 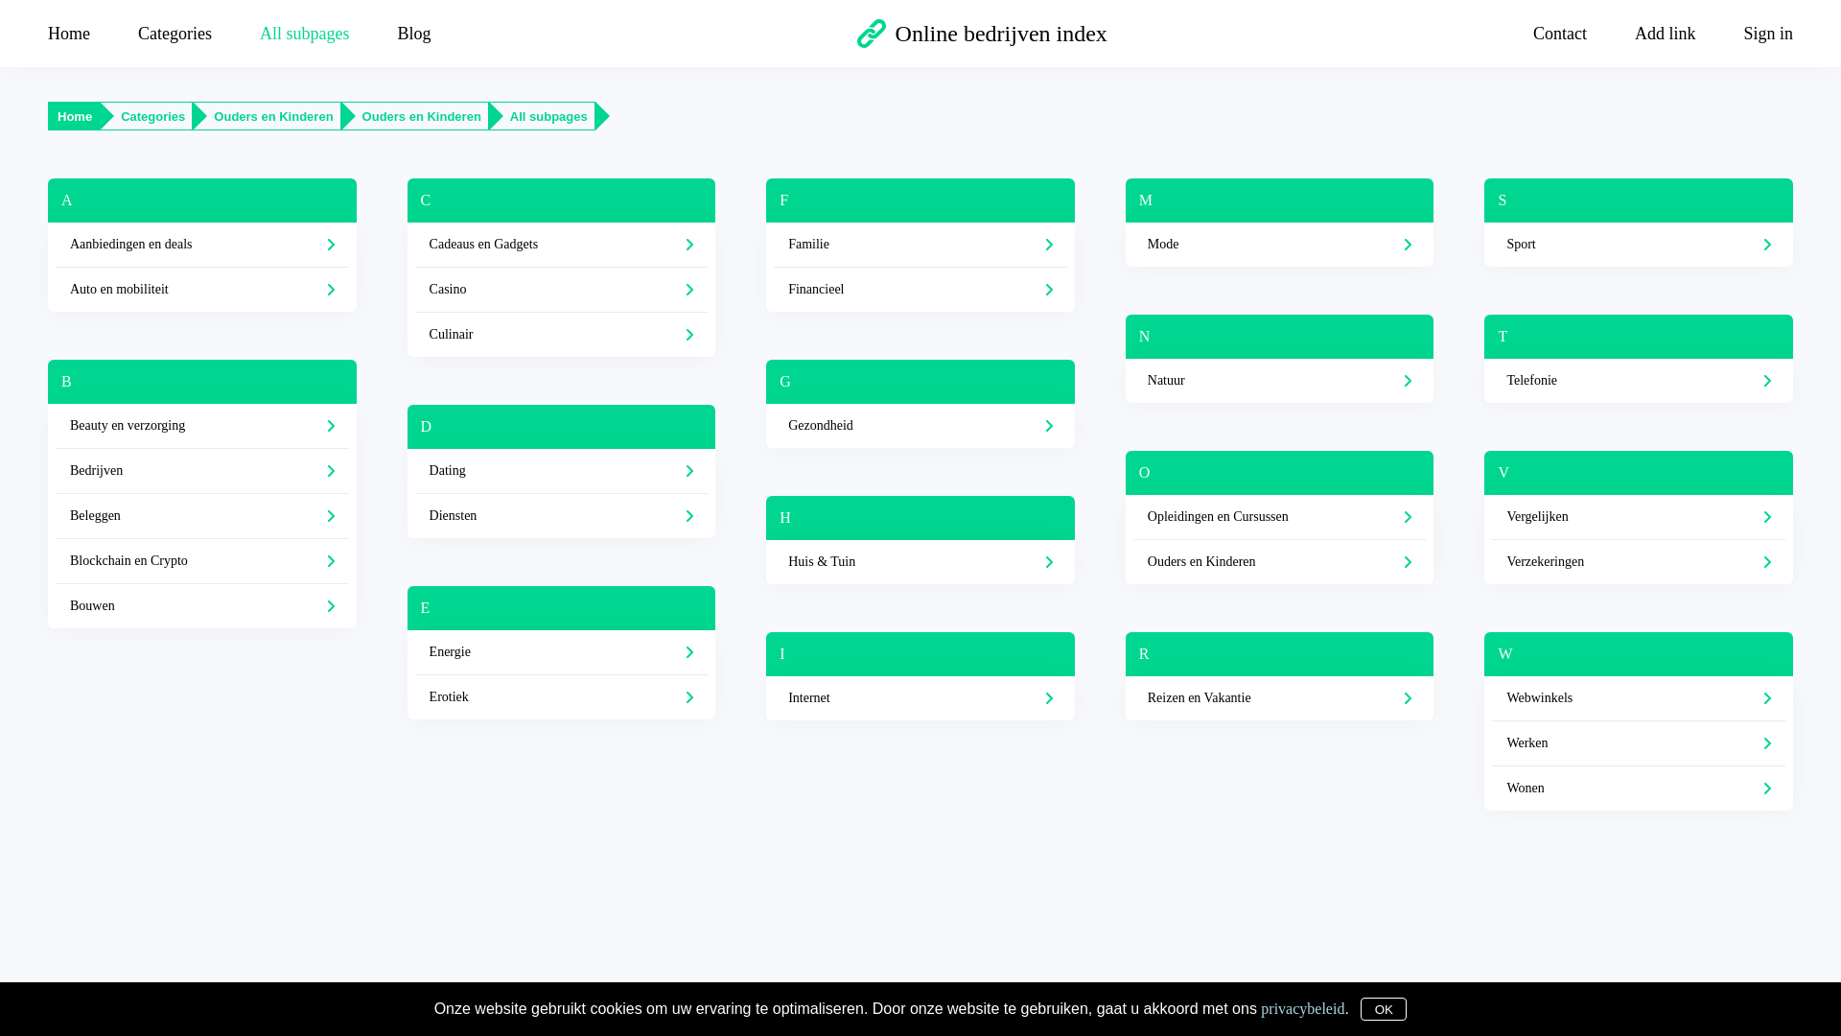 I want to click on Sign in, so click(x=1757, y=33).